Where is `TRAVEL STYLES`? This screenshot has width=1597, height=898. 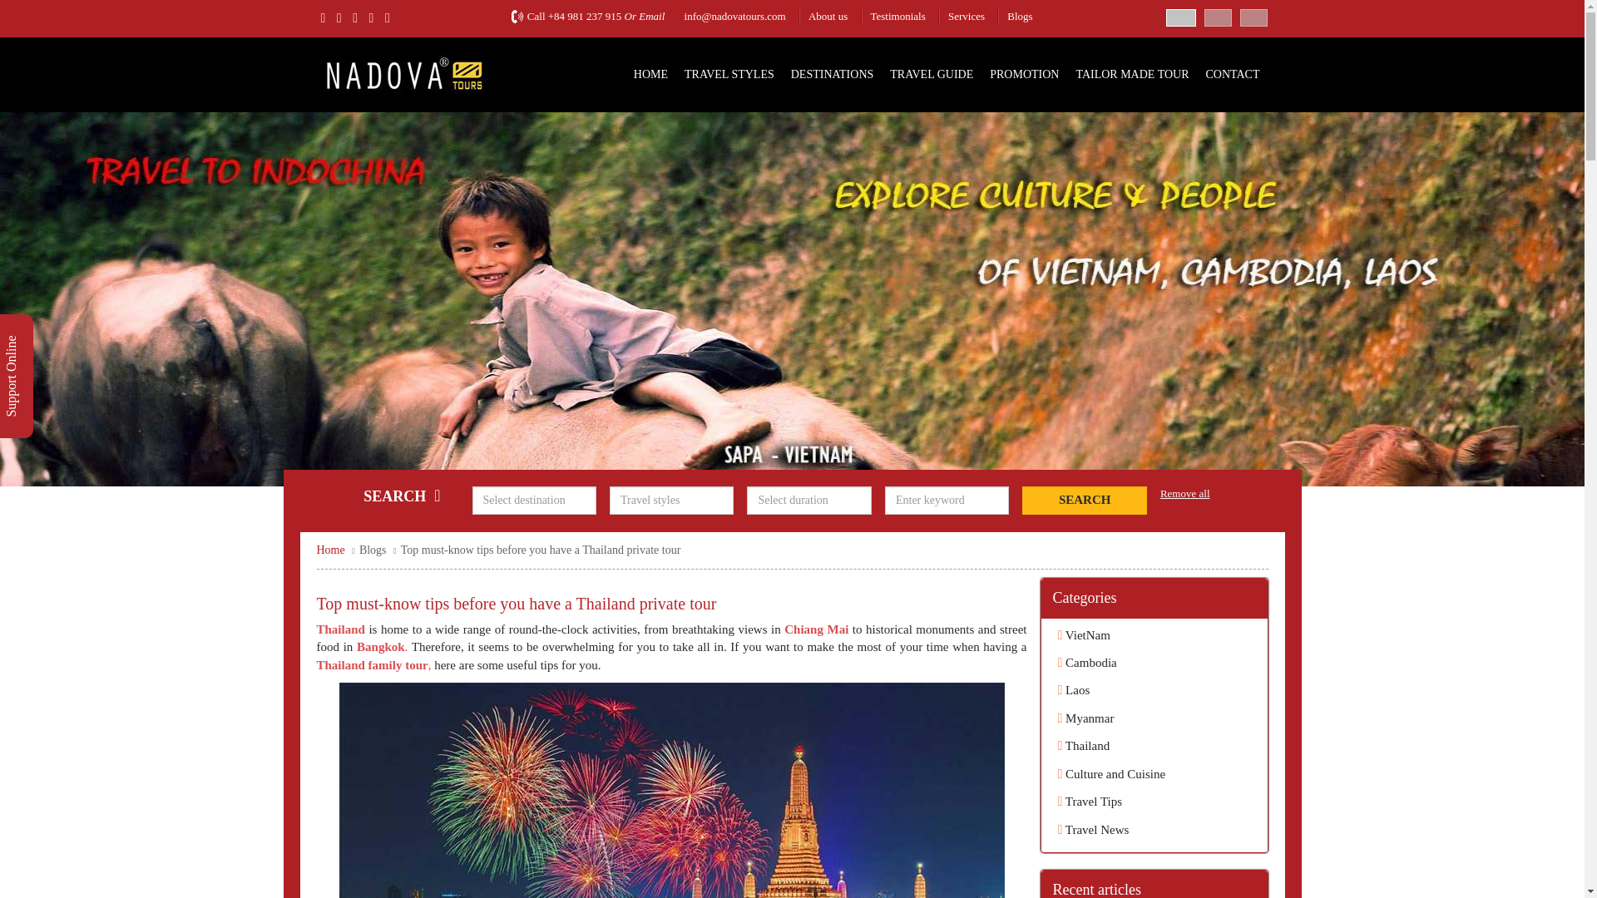
TRAVEL STYLES is located at coordinates (729, 75).